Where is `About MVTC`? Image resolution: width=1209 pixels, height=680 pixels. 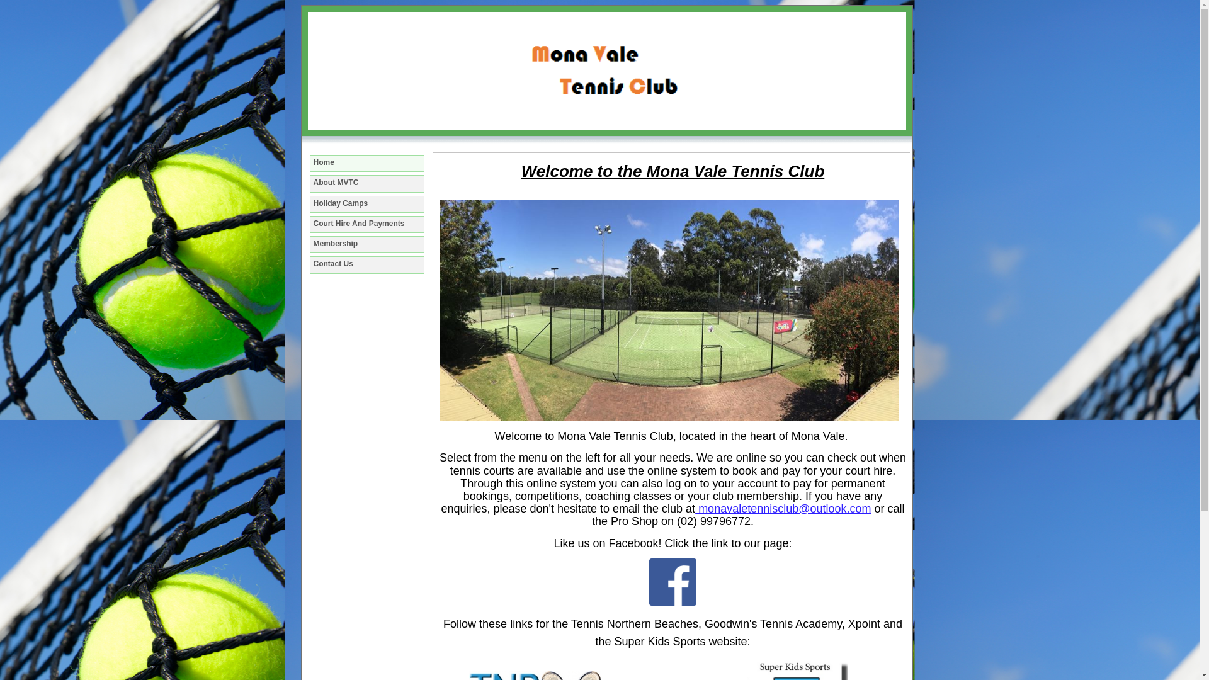 About MVTC is located at coordinates (364, 183).